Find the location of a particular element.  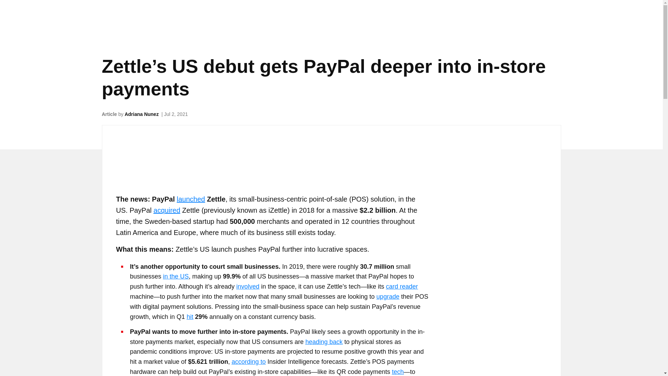

heading back is located at coordinates (324, 342).